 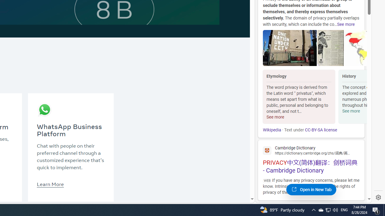 What do you see at coordinates (311, 150) in the screenshot?
I see `Cambridge Dictionary` at bounding box center [311, 150].